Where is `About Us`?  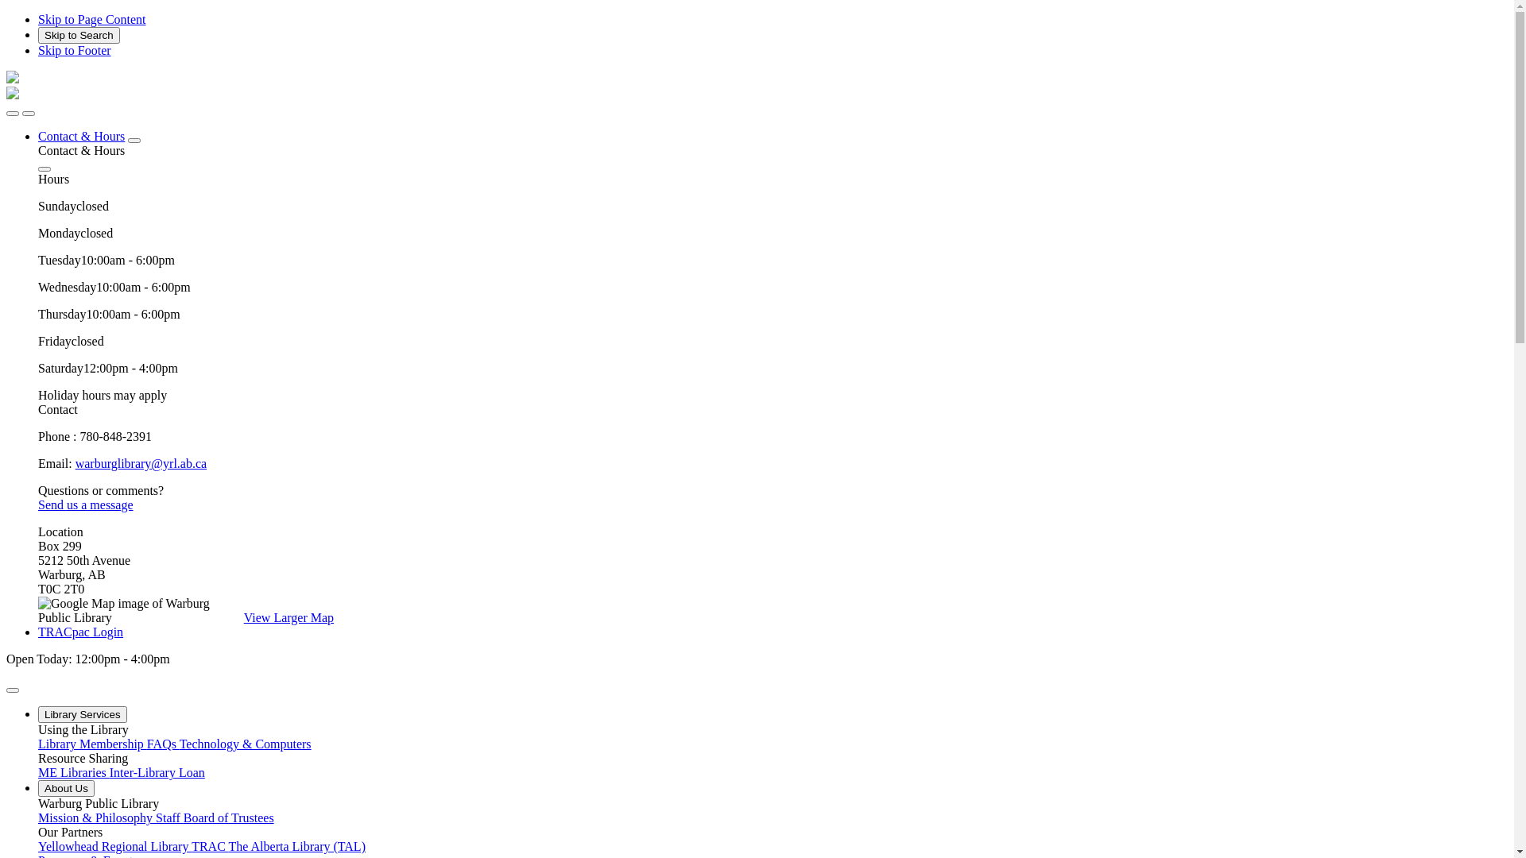
About Us is located at coordinates (67, 788).